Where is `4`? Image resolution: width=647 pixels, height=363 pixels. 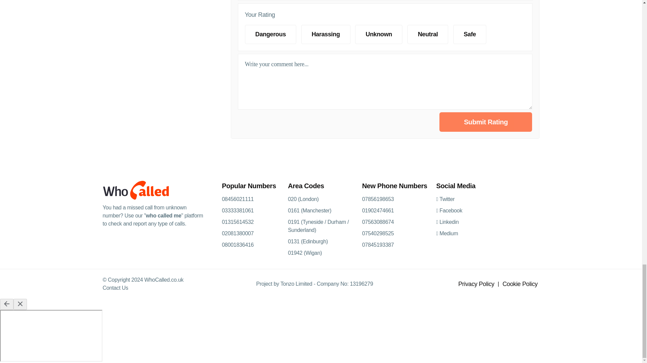
4 is located at coordinates (398, 46).